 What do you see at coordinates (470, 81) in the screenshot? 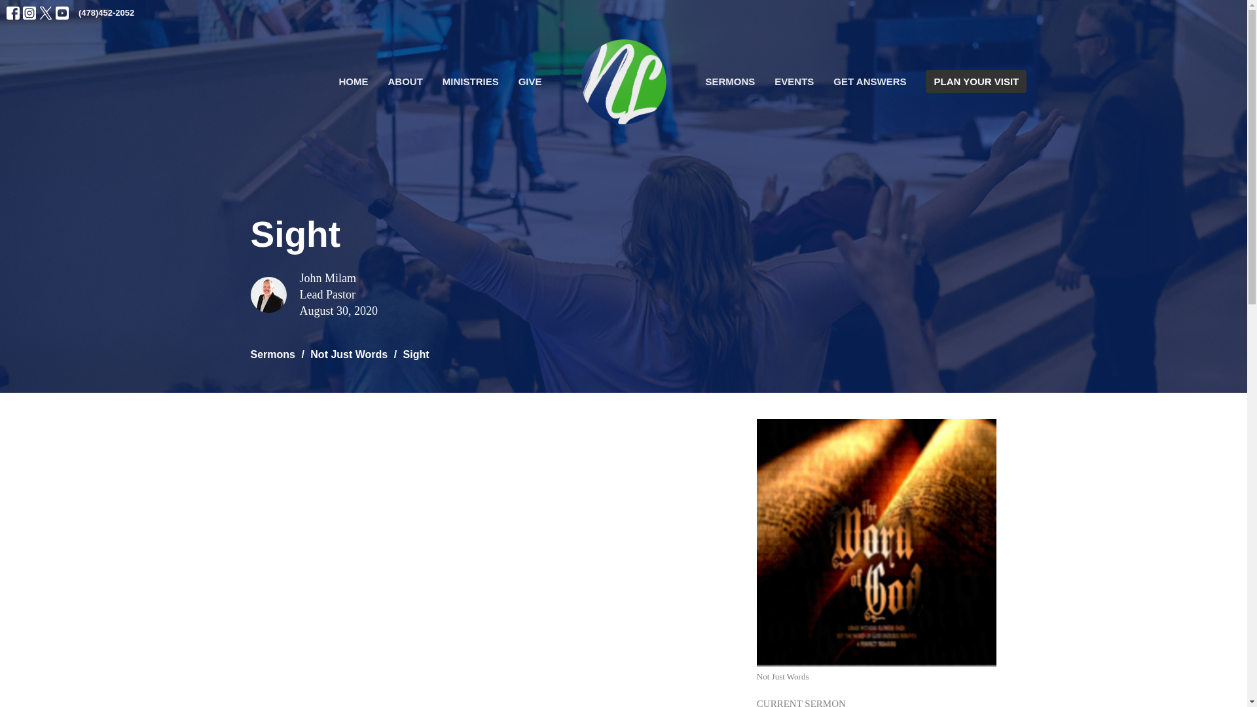
I see `MINISTRIES` at bounding box center [470, 81].